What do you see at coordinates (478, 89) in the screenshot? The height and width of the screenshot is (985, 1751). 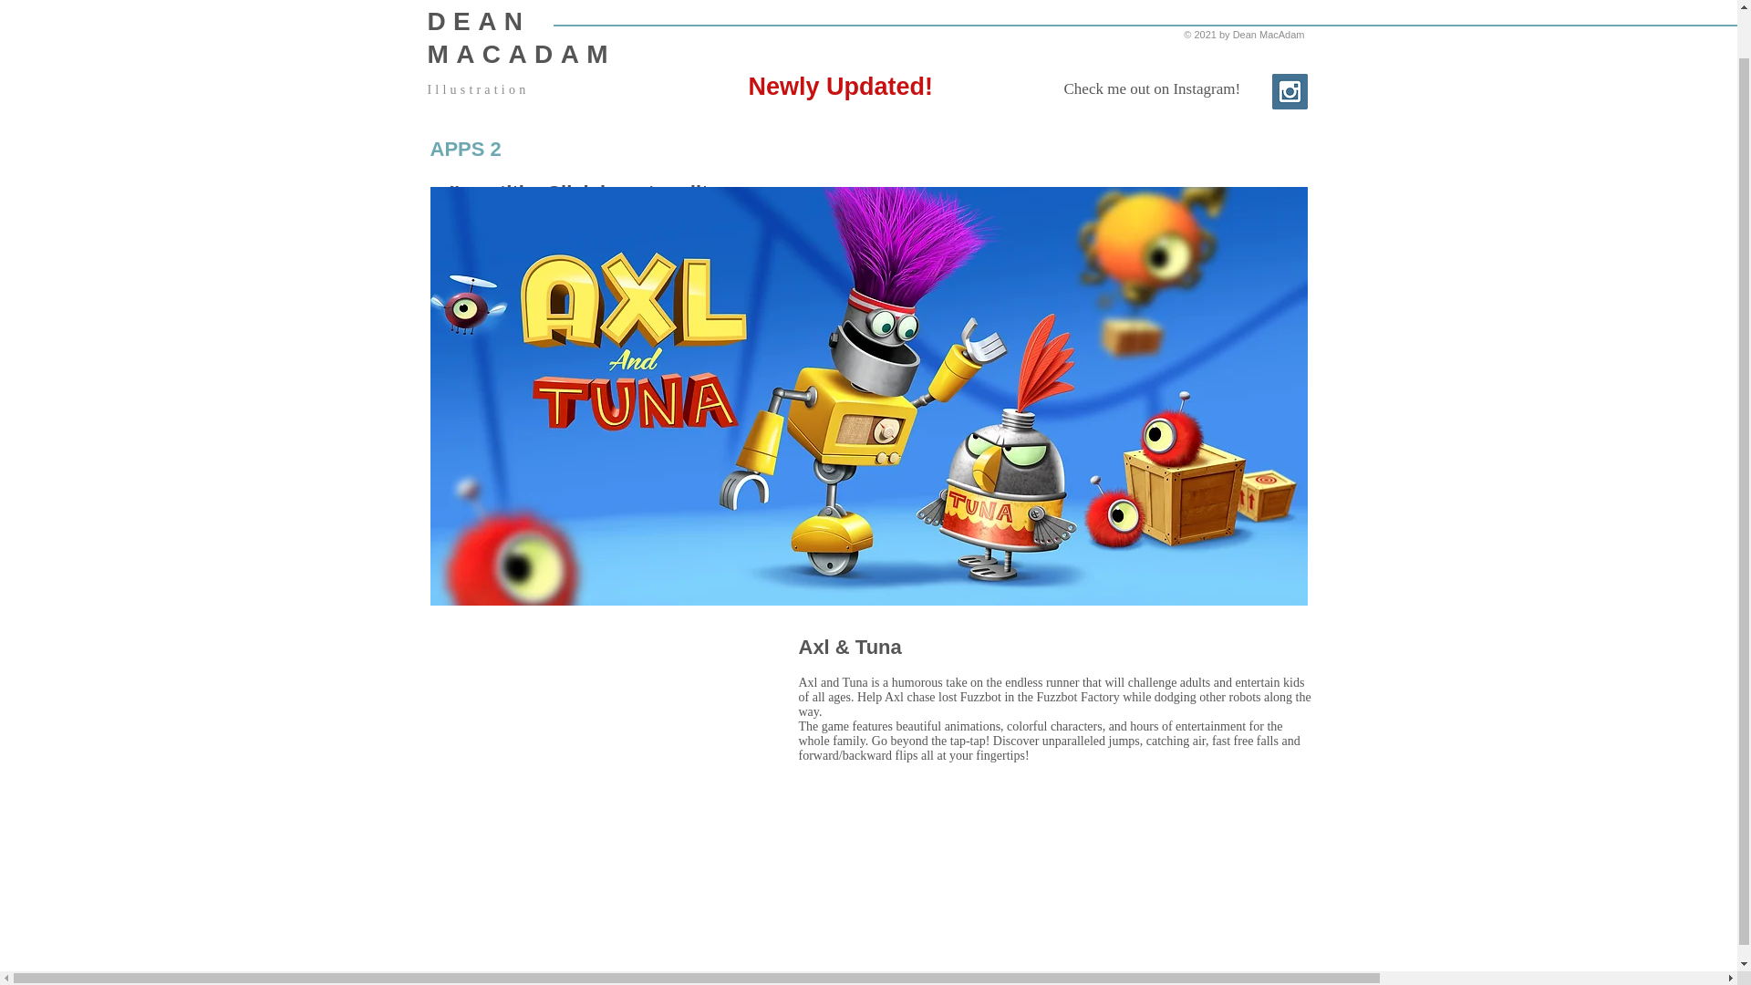 I see `Illustration` at bounding box center [478, 89].